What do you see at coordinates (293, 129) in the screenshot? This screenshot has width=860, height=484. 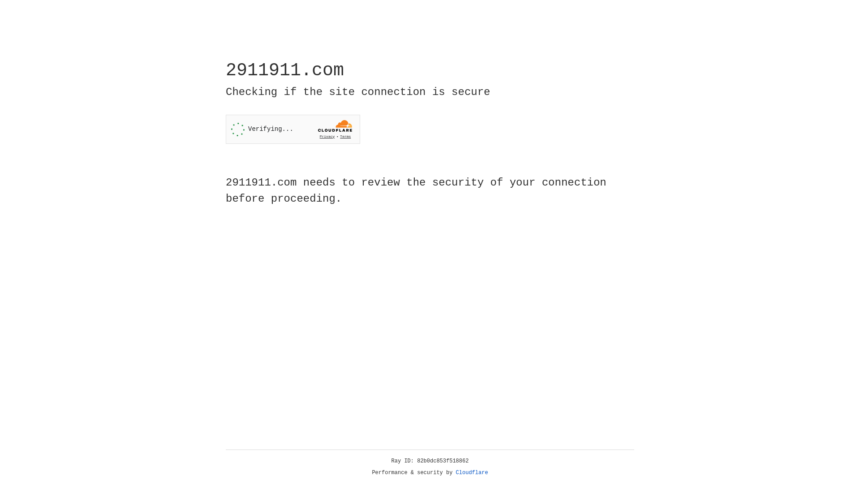 I see `Widget containing a Cloudflare security challenge` at bounding box center [293, 129].